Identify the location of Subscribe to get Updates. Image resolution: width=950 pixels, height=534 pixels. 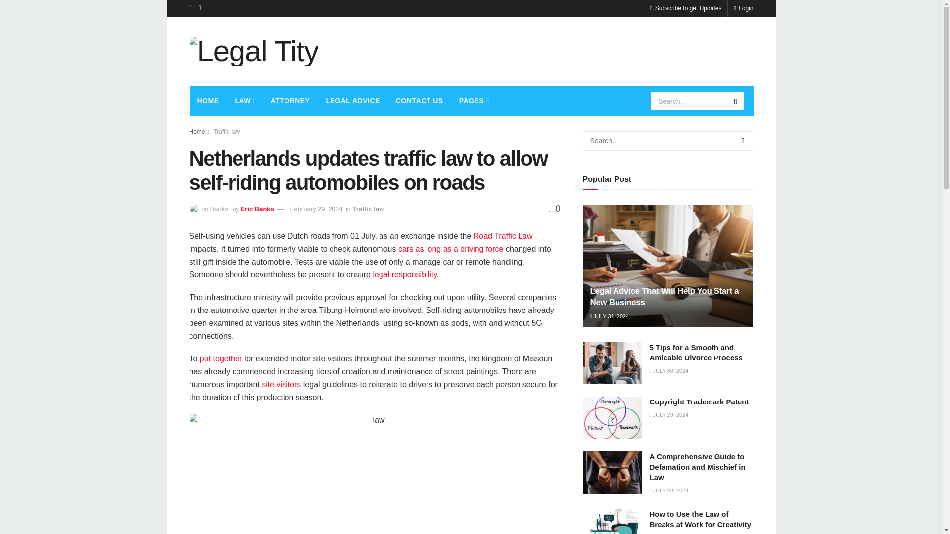
(685, 8).